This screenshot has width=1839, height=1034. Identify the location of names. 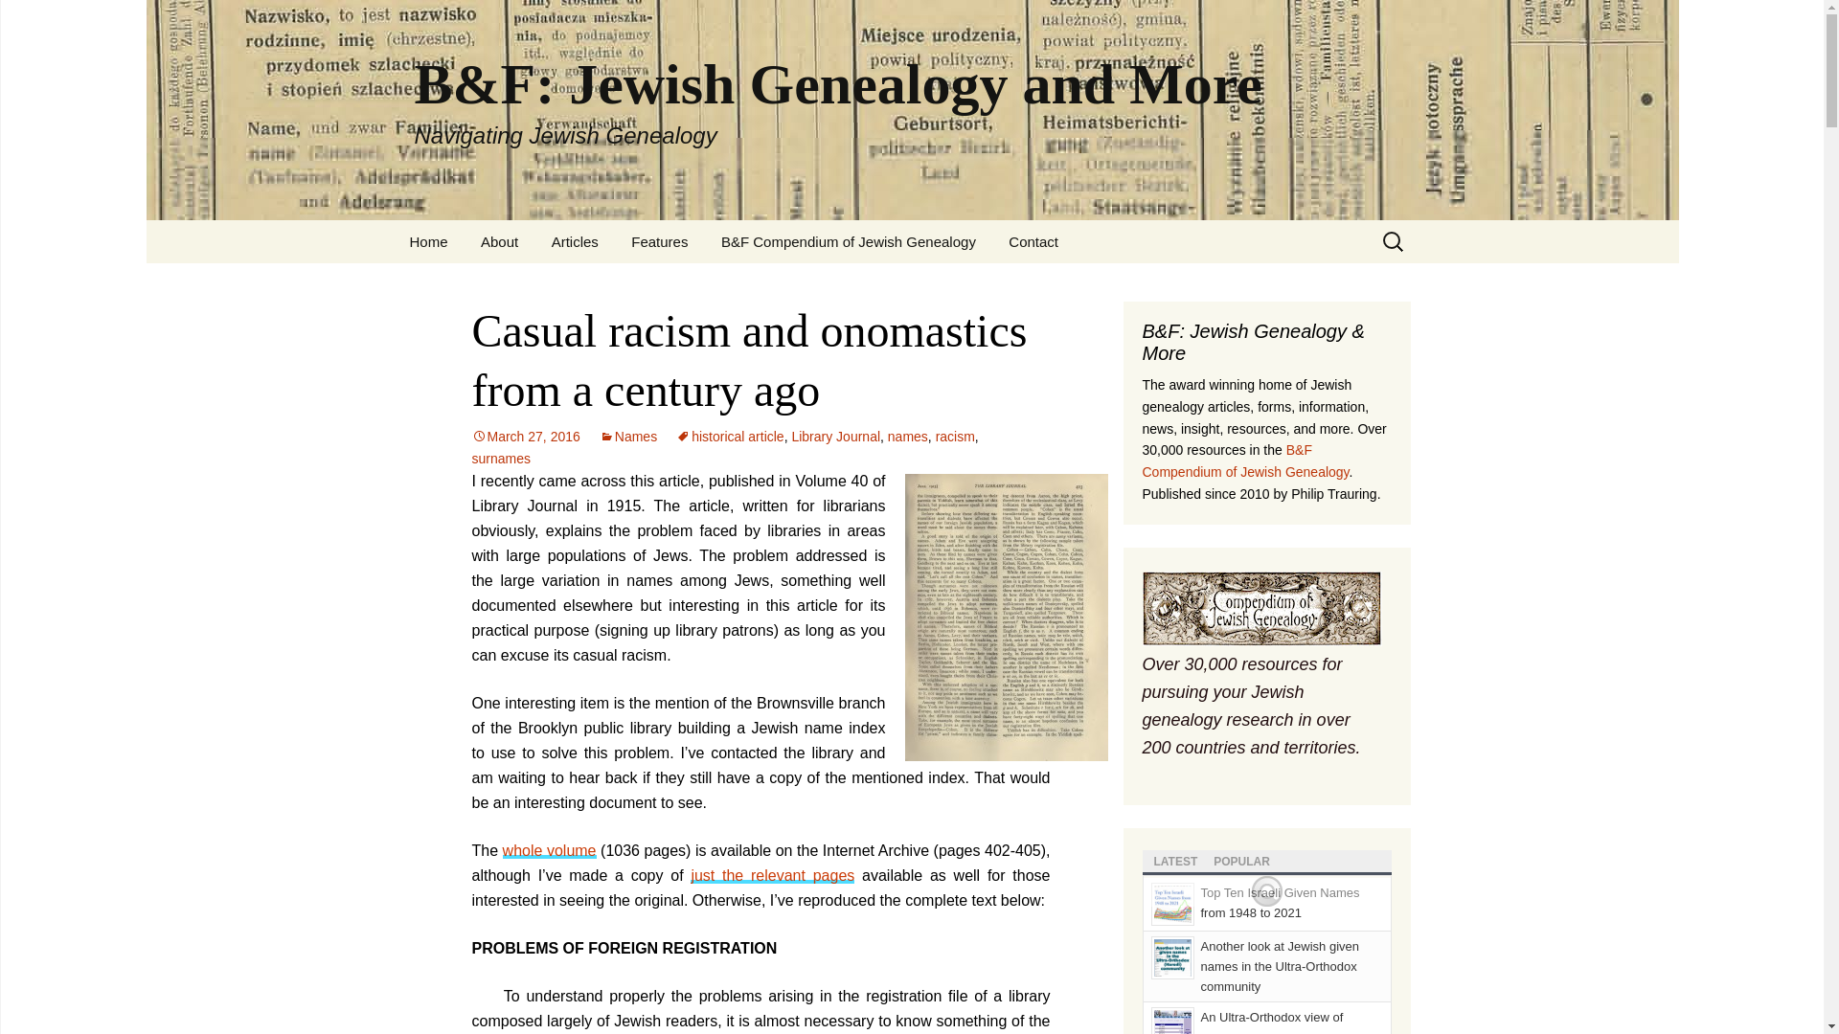
(908, 437).